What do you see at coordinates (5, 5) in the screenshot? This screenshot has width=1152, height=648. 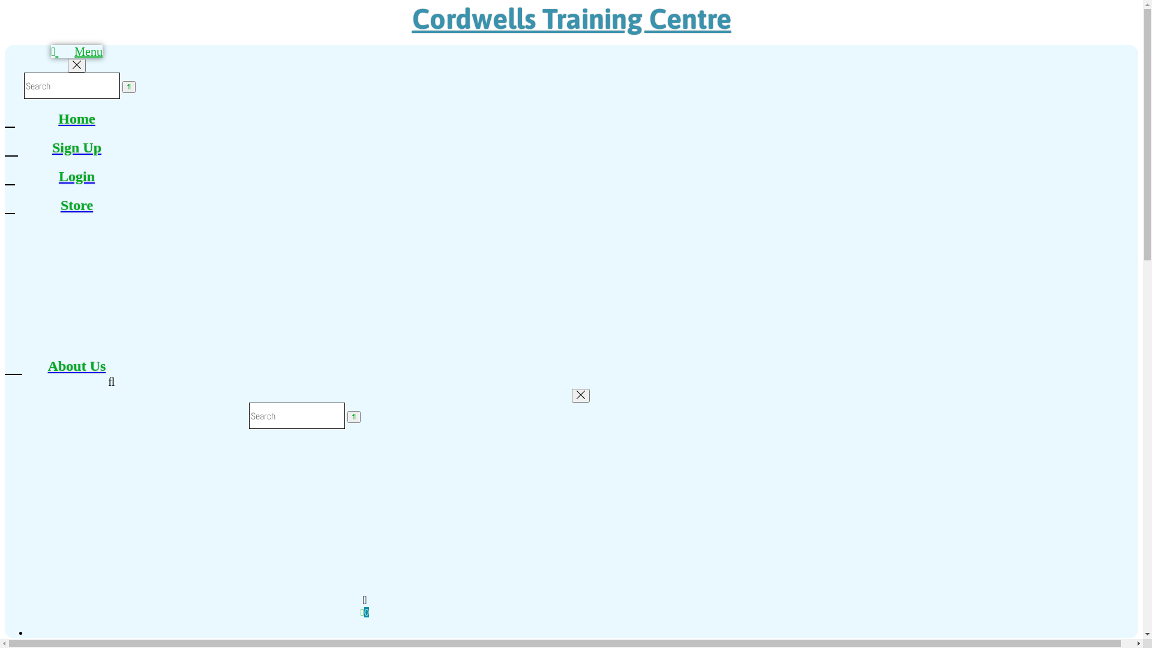 I see `Skip to the content` at bounding box center [5, 5].